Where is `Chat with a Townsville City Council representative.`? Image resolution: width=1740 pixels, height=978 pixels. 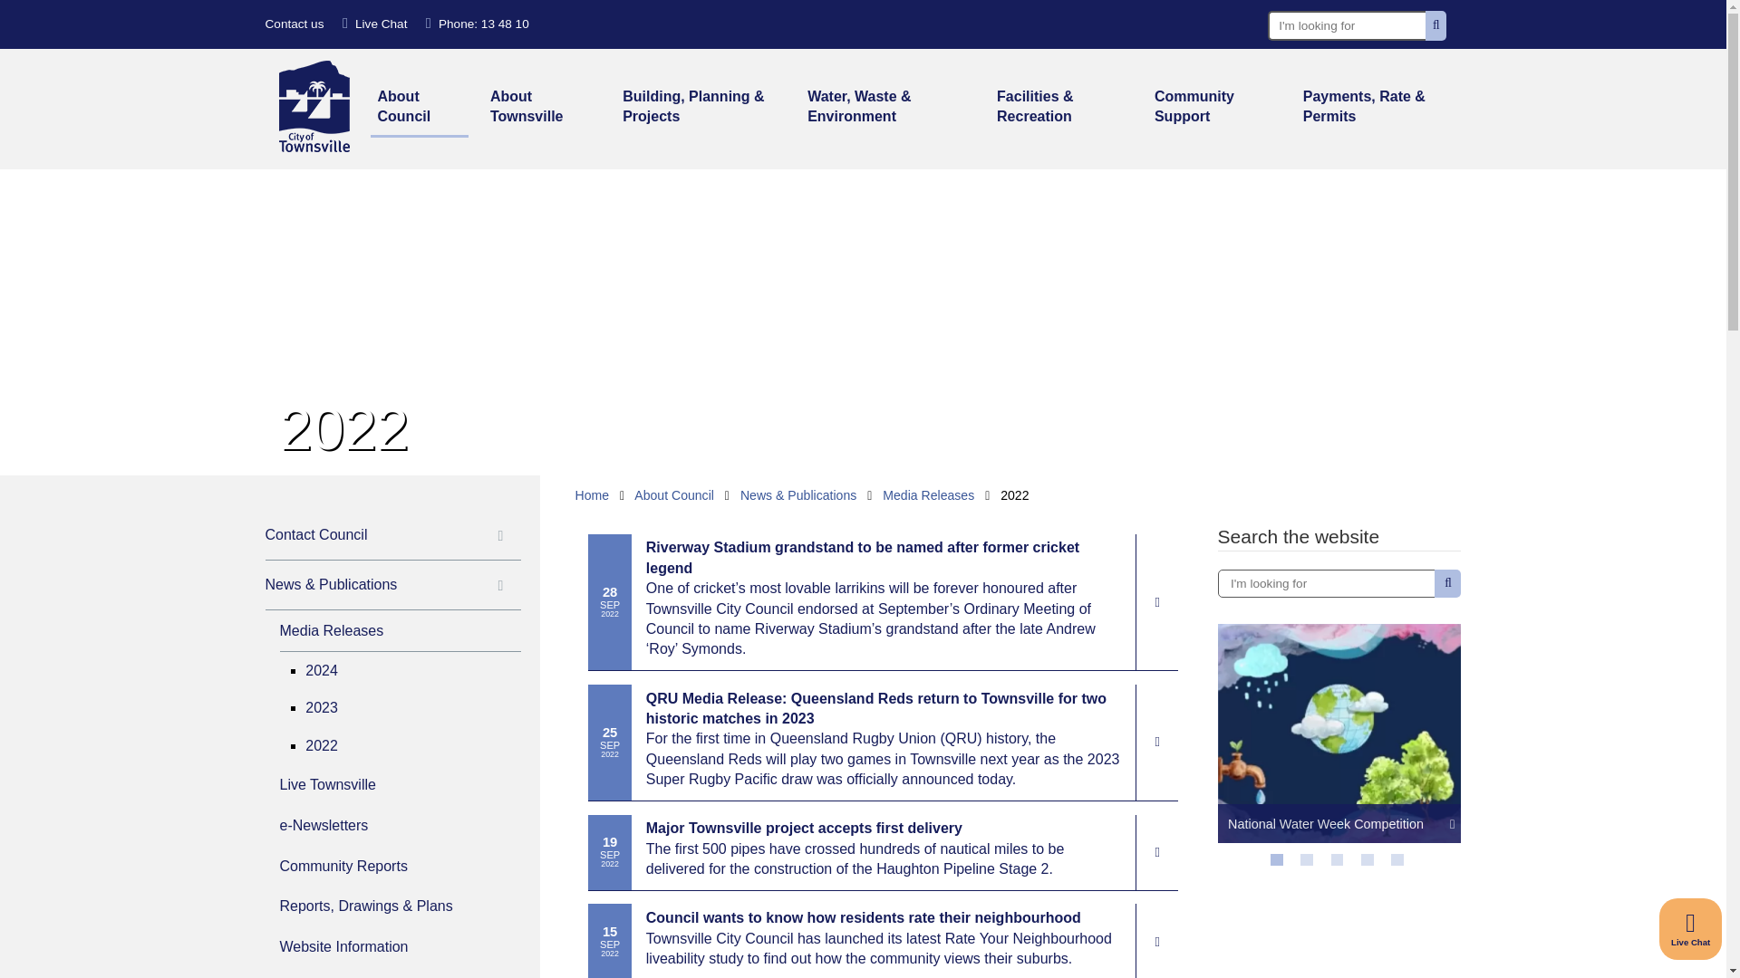
Chat with a Townsville City Council representative. is located at coordinates (375, 24).